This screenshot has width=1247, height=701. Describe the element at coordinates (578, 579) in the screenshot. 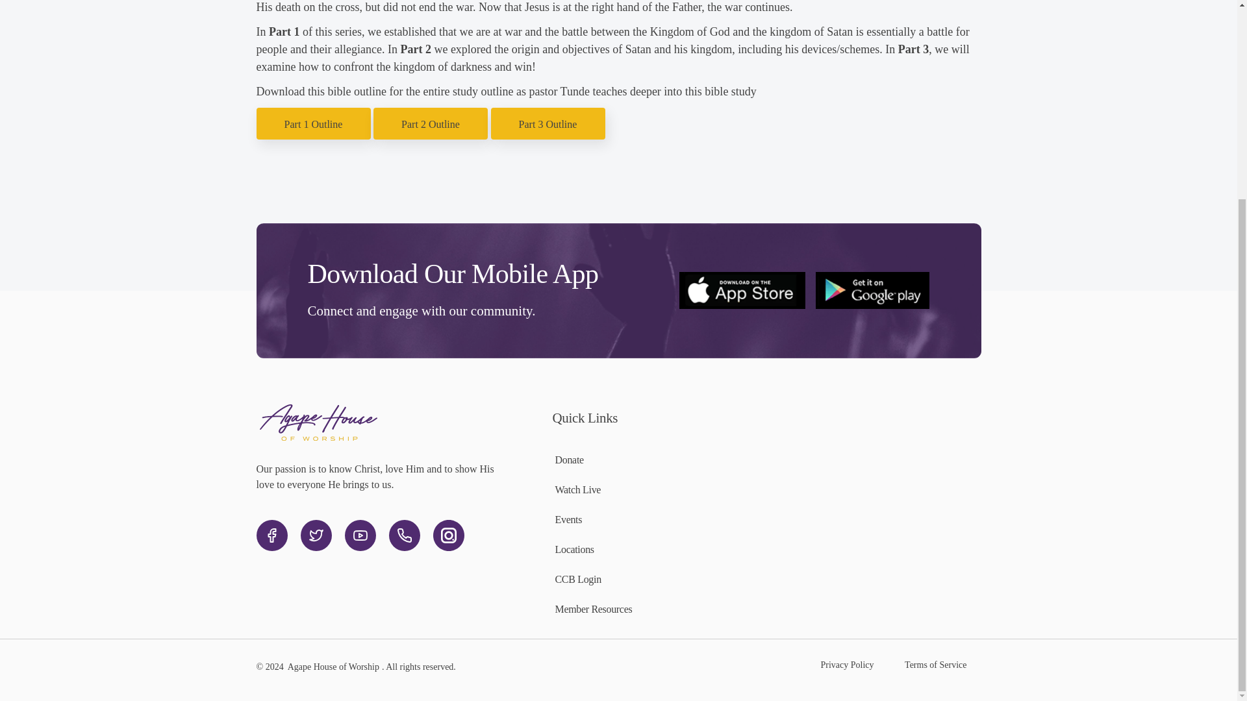

I see `CCB Login` at that location.